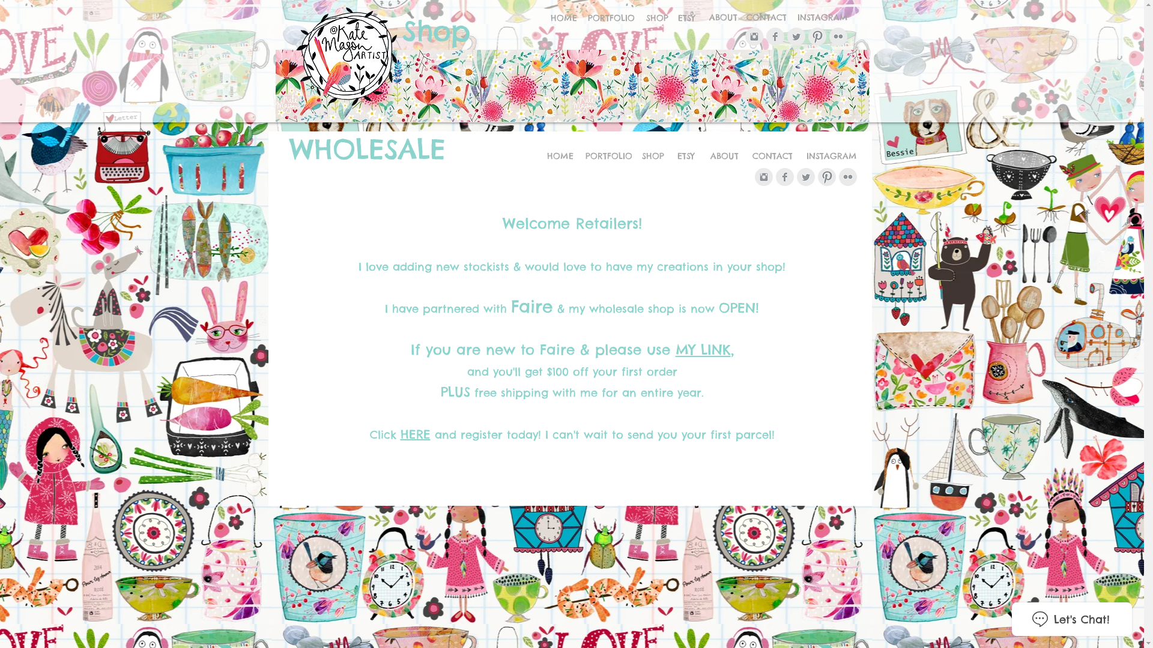 The height and width of the screenshot is (648, 1153). I want to click on HERE, so click(415, 434).